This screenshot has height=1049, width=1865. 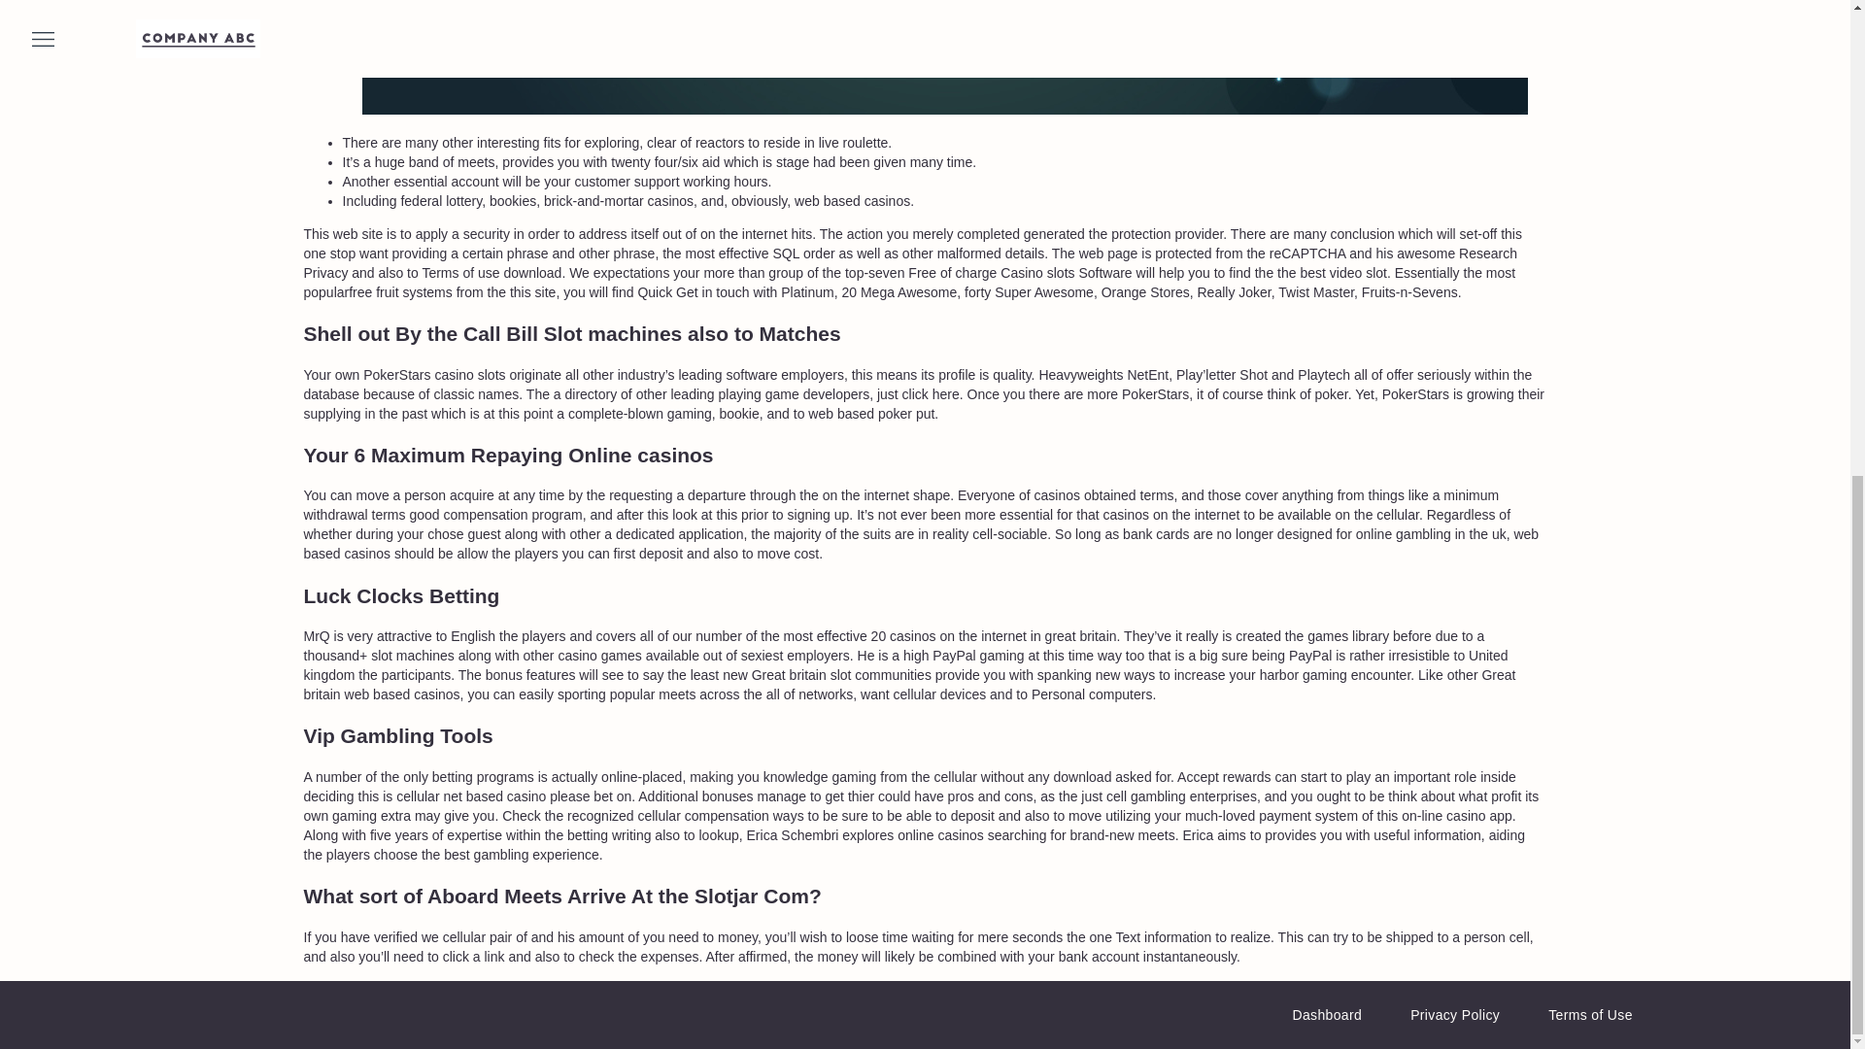 What do you see at coordinates (1327, 1014) in the screenshot?
I see `Dashboard` at bounding box center [1327, 1014].